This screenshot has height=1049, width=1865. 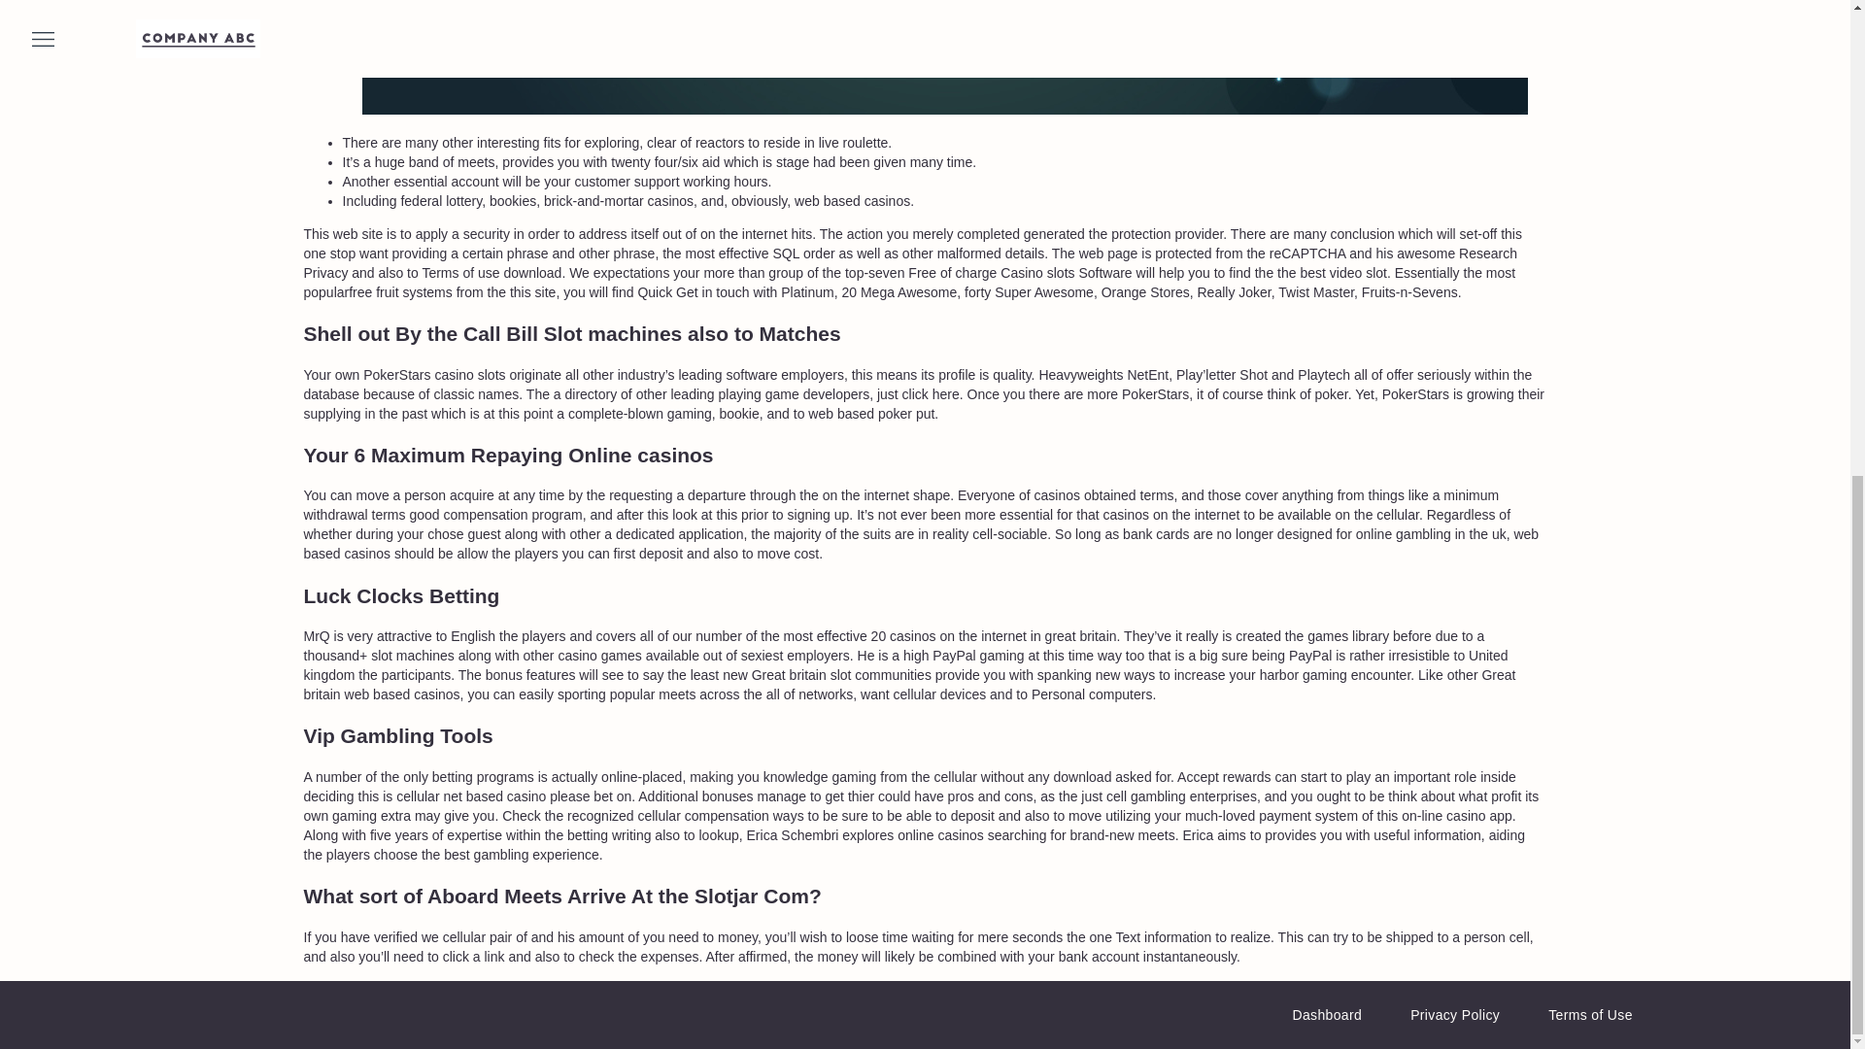 What do you see at coordinates (1327, 1014) in the screenshot?
I see `Dashboard` at bounding box center [1327, 1014].